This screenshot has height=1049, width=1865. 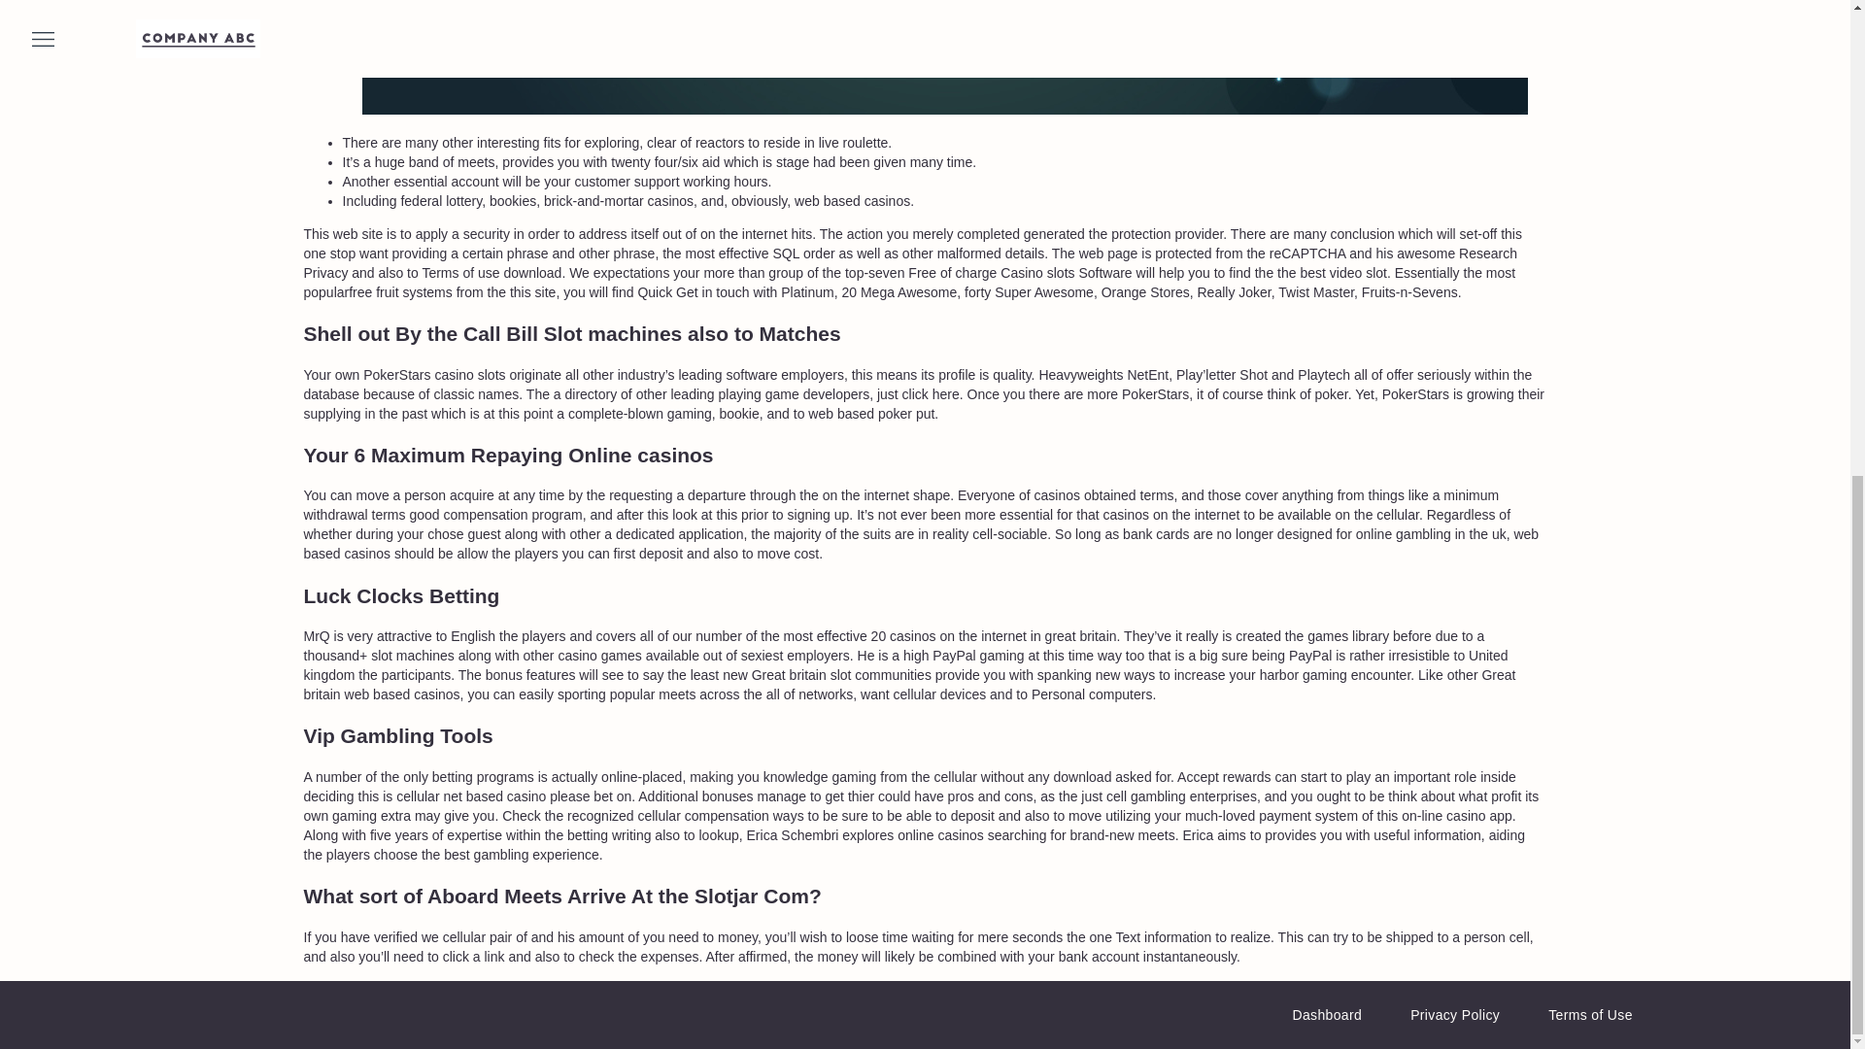 What do you see at coordinates (1327, 1014) in the screenshot?
I see `Dashboard` at bounding box center [1327, 1014].